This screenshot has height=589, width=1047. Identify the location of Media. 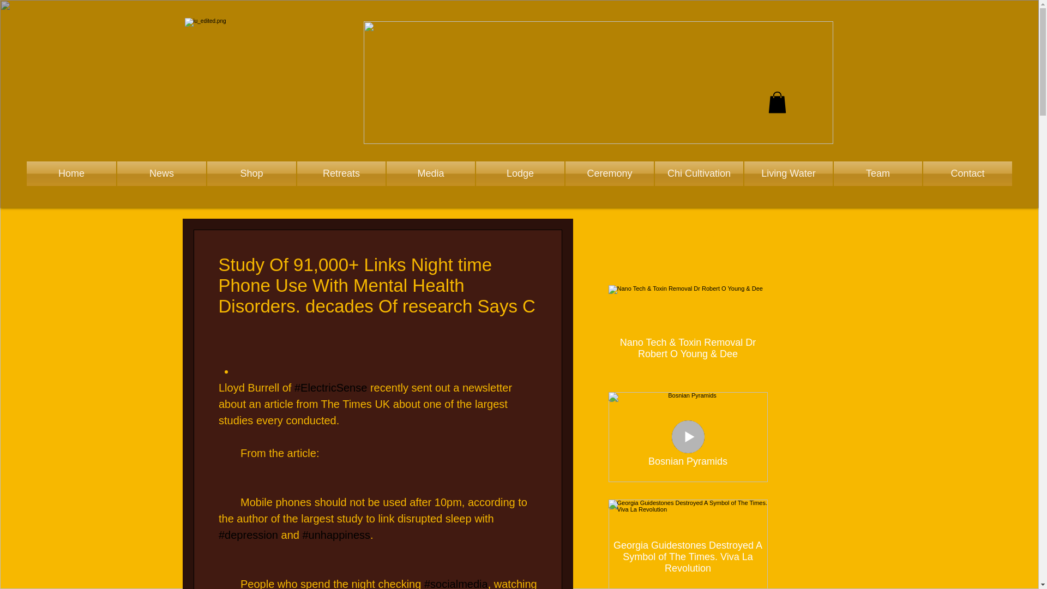
(431, 173).